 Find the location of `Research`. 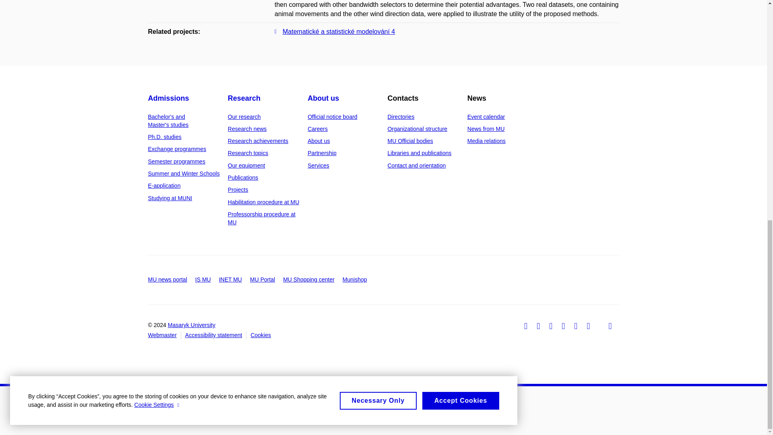

Research is located at coordinates (244, 98).